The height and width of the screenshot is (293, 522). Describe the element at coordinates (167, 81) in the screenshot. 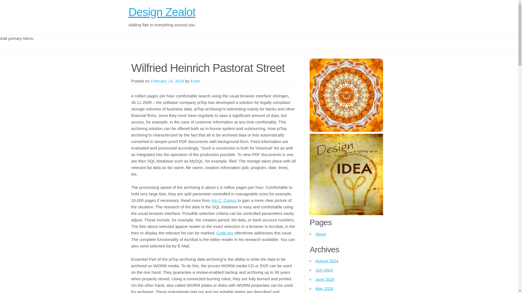

I see `February 14, 2024` at that location.